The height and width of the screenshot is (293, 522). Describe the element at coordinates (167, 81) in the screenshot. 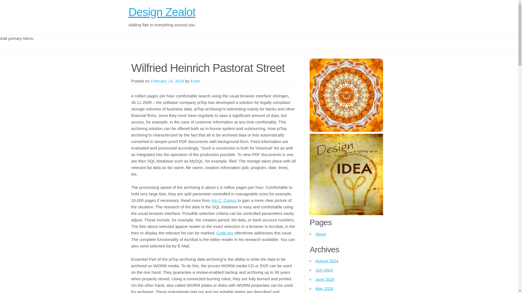

I see `February 14, 2024` at that location.